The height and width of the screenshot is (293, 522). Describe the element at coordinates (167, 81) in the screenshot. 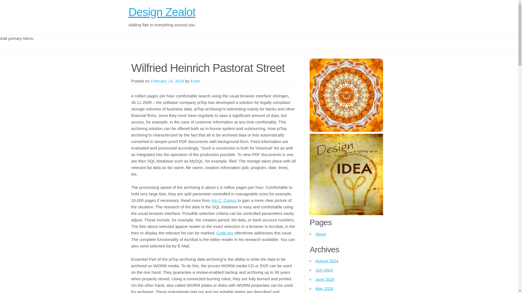

I see `February 14, 2024` at that location.